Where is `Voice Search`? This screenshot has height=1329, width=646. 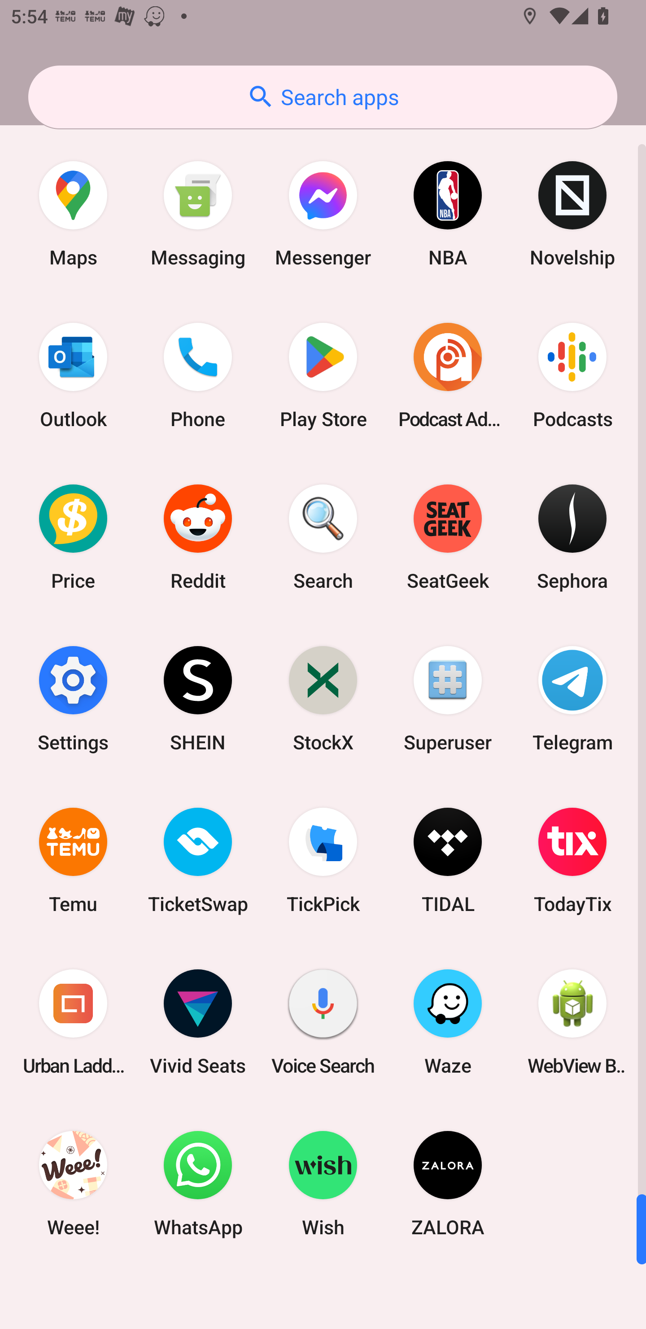
Voice Search is located at coordinates (323, 1022).